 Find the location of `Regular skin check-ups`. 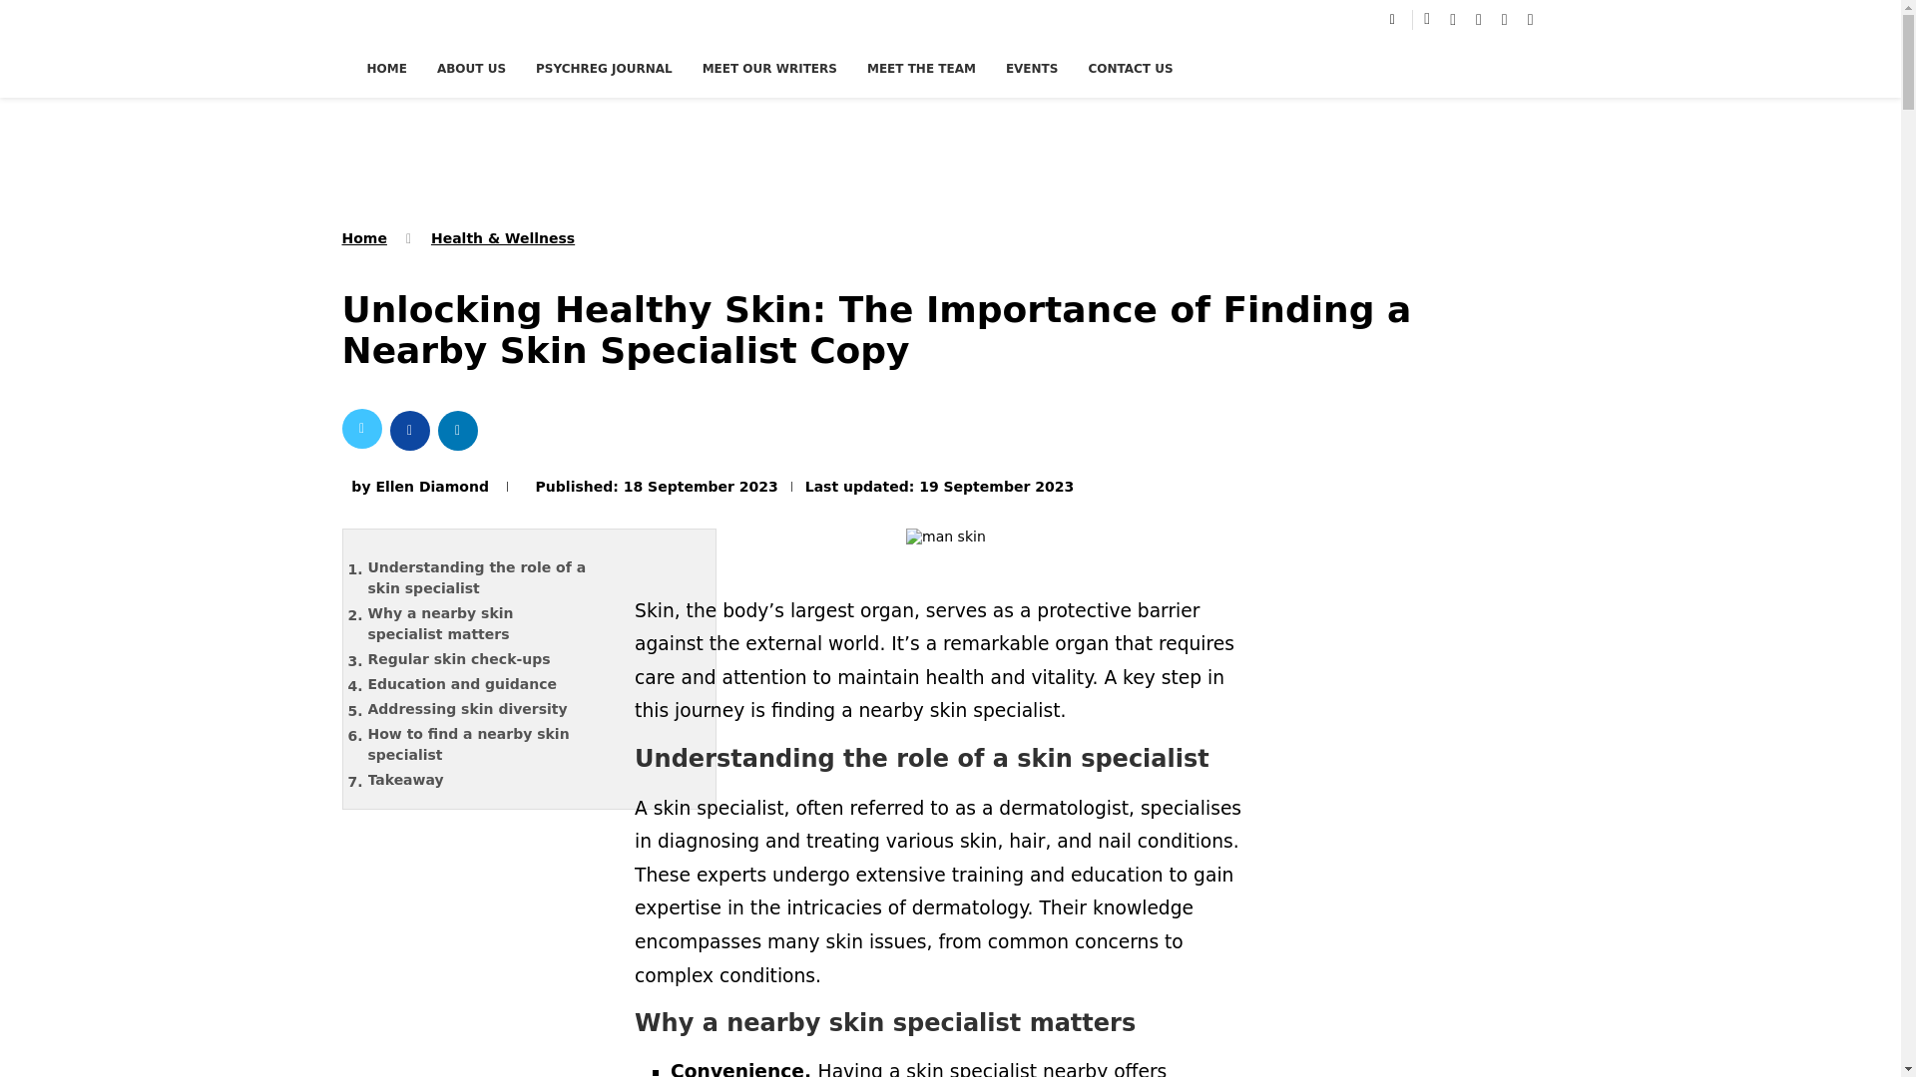

Regular skin check-ups is located at coordinates (492, 659).